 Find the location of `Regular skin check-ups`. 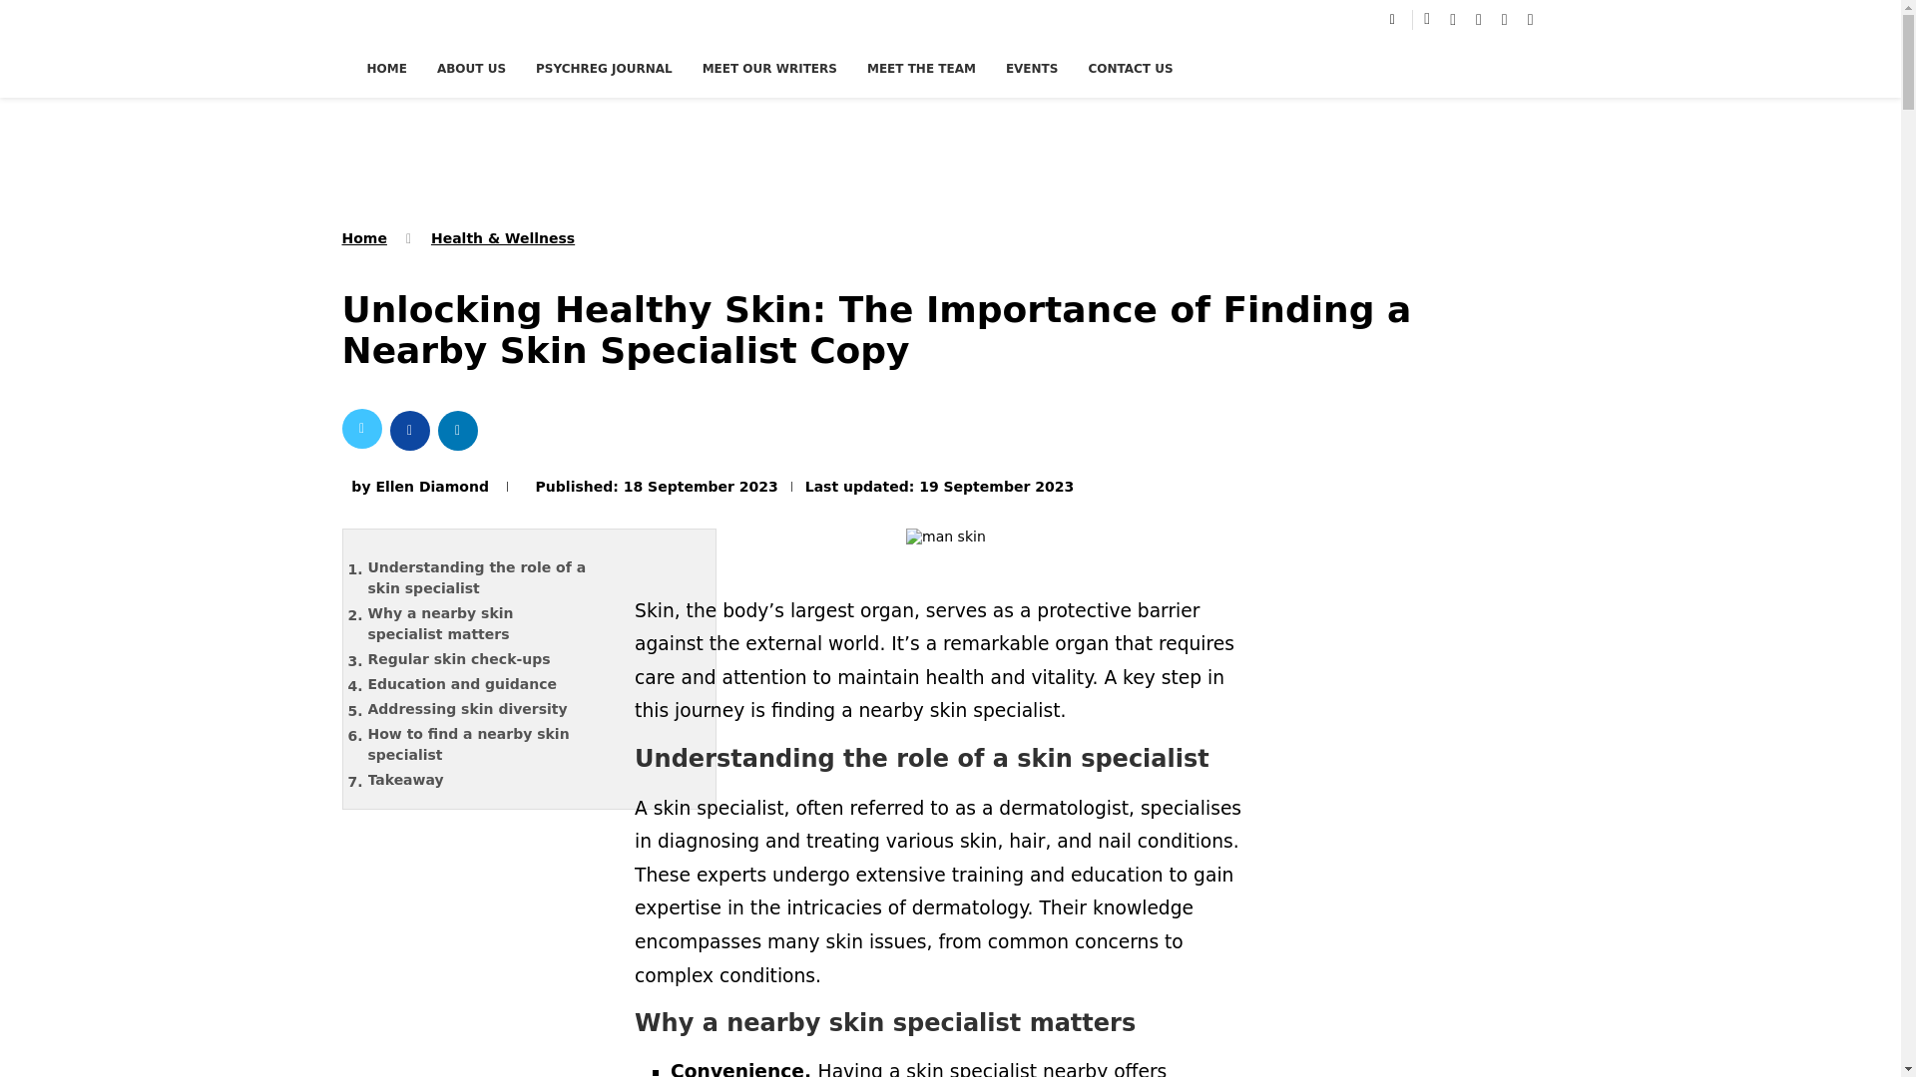

Regular skin check-ups is located at coordinates (492, 659).